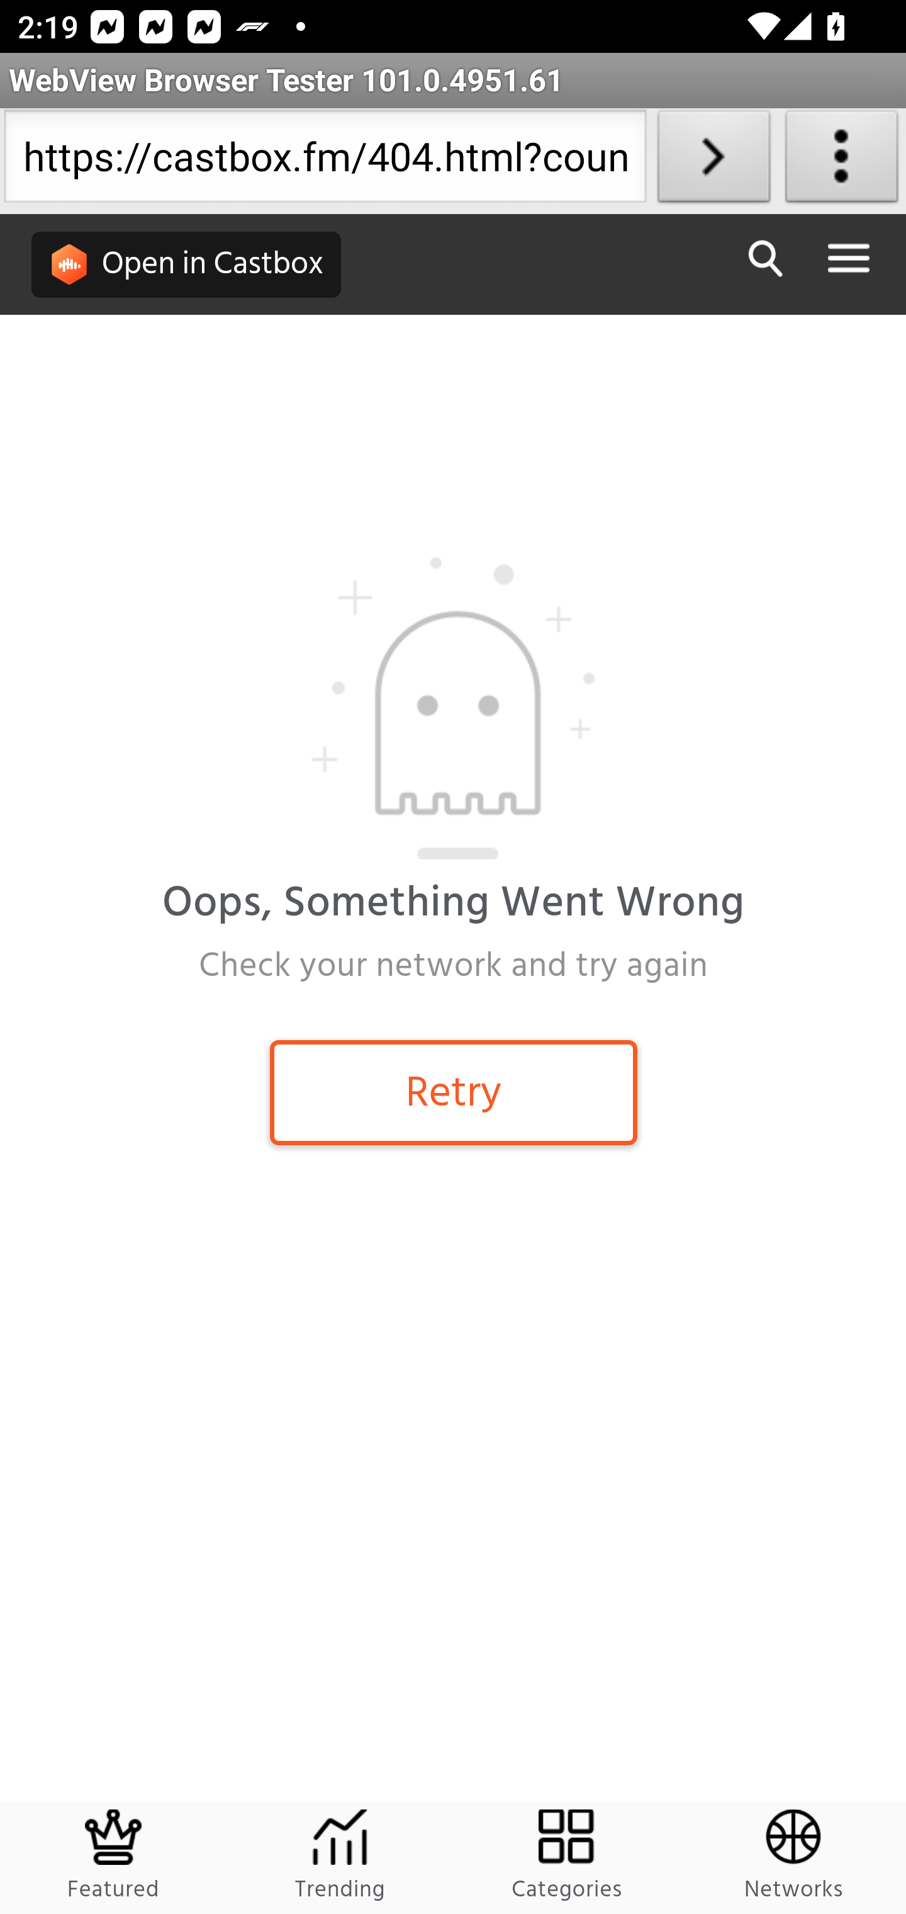  What do you see at coordinates (713, 161) in the screenshot?
I see `Load URL` at bounding box center [713, 161].